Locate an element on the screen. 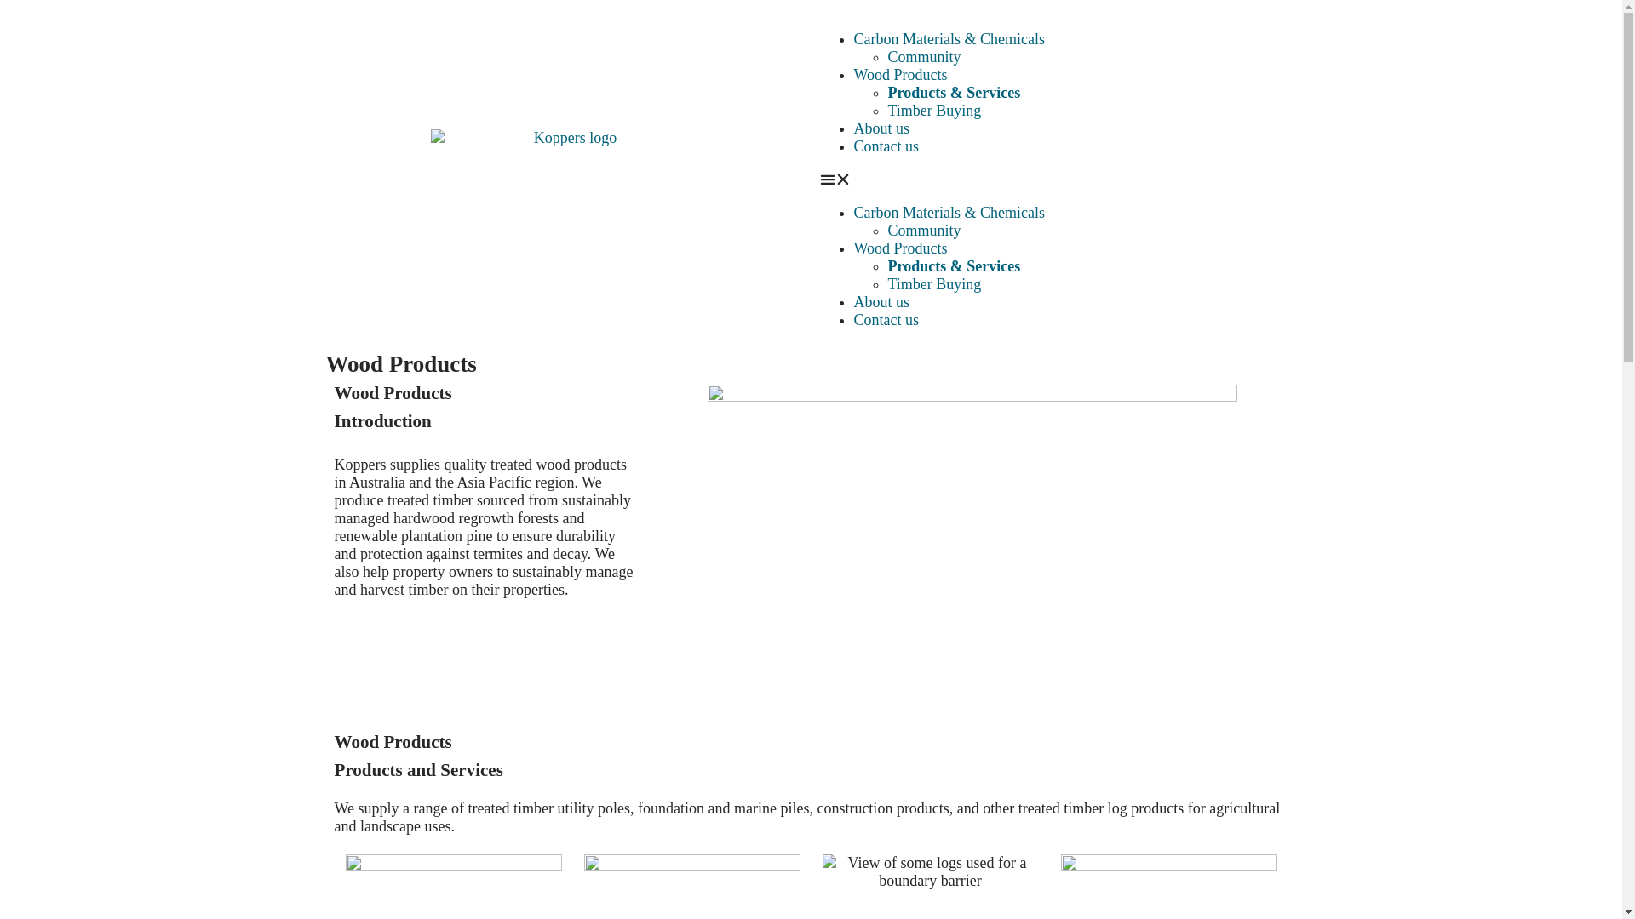  Products & Services is located at coordinates (954, 93).